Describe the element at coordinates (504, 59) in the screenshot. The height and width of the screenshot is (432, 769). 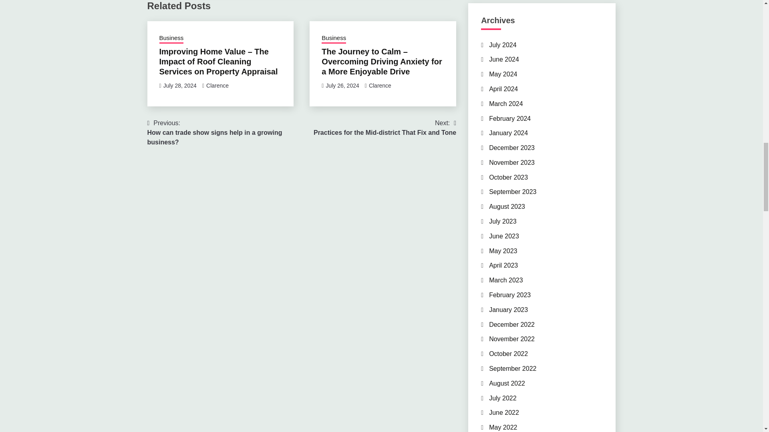
I see `June 2024` at that location.